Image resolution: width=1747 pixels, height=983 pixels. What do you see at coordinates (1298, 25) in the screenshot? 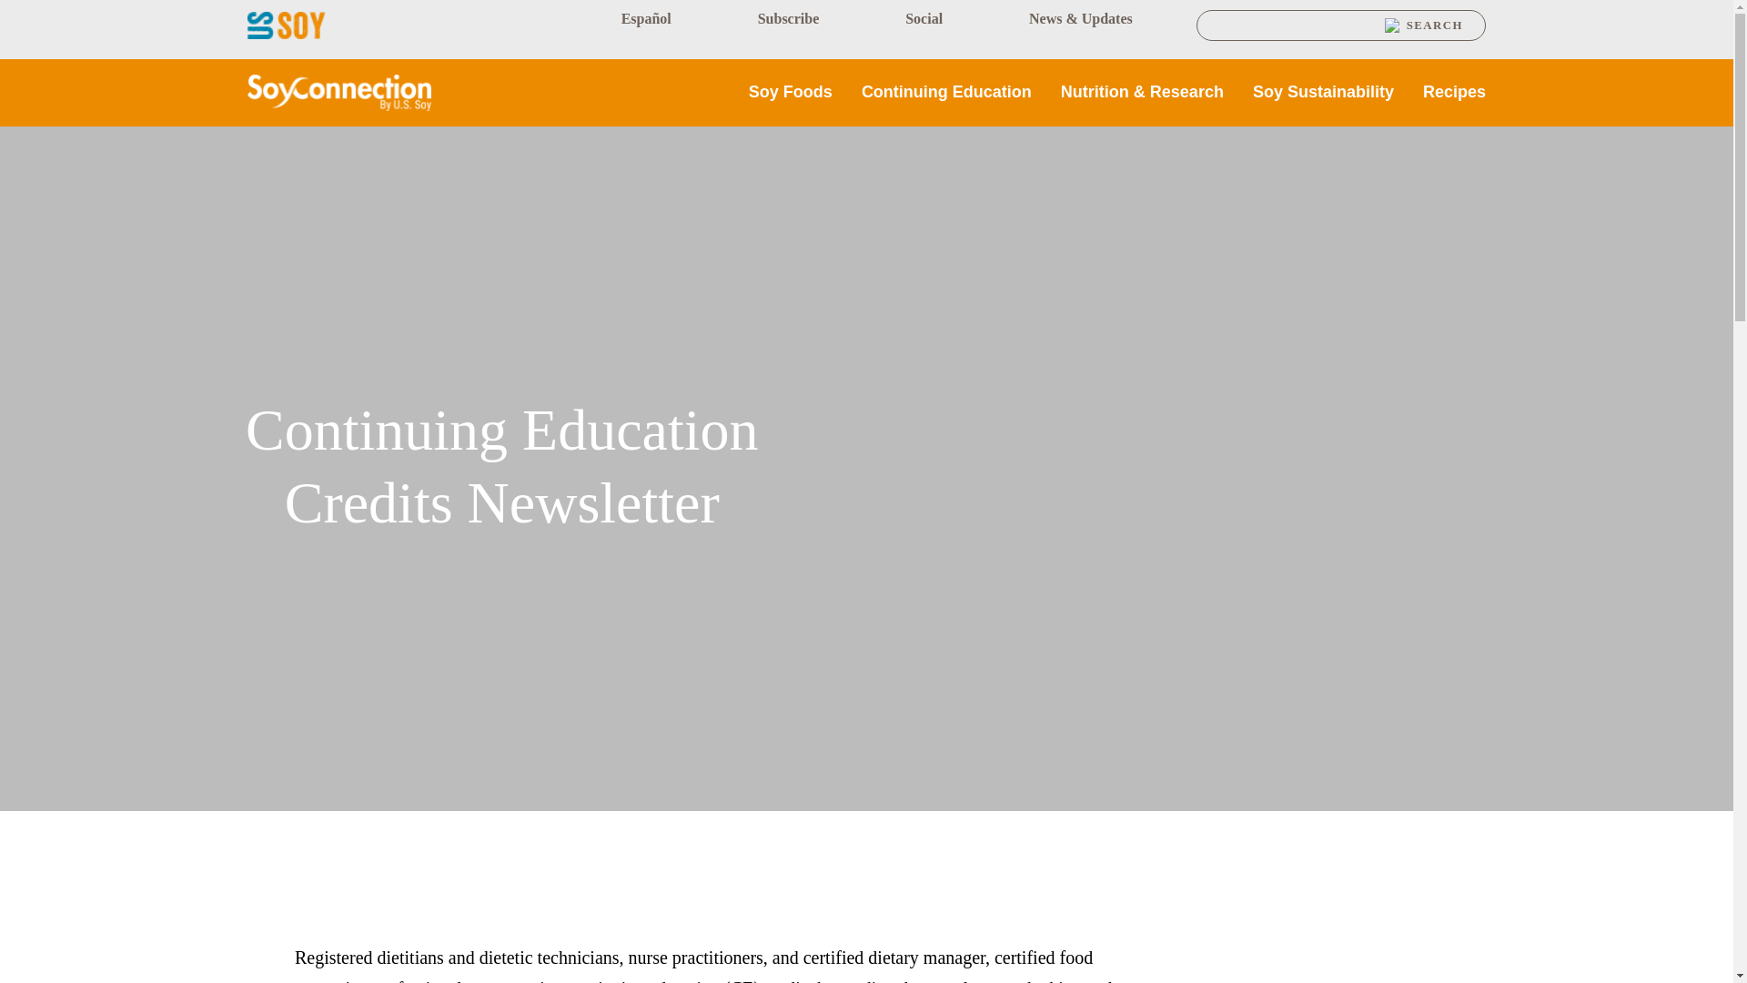
I see `Search input` at bounding box center [1298, 25].